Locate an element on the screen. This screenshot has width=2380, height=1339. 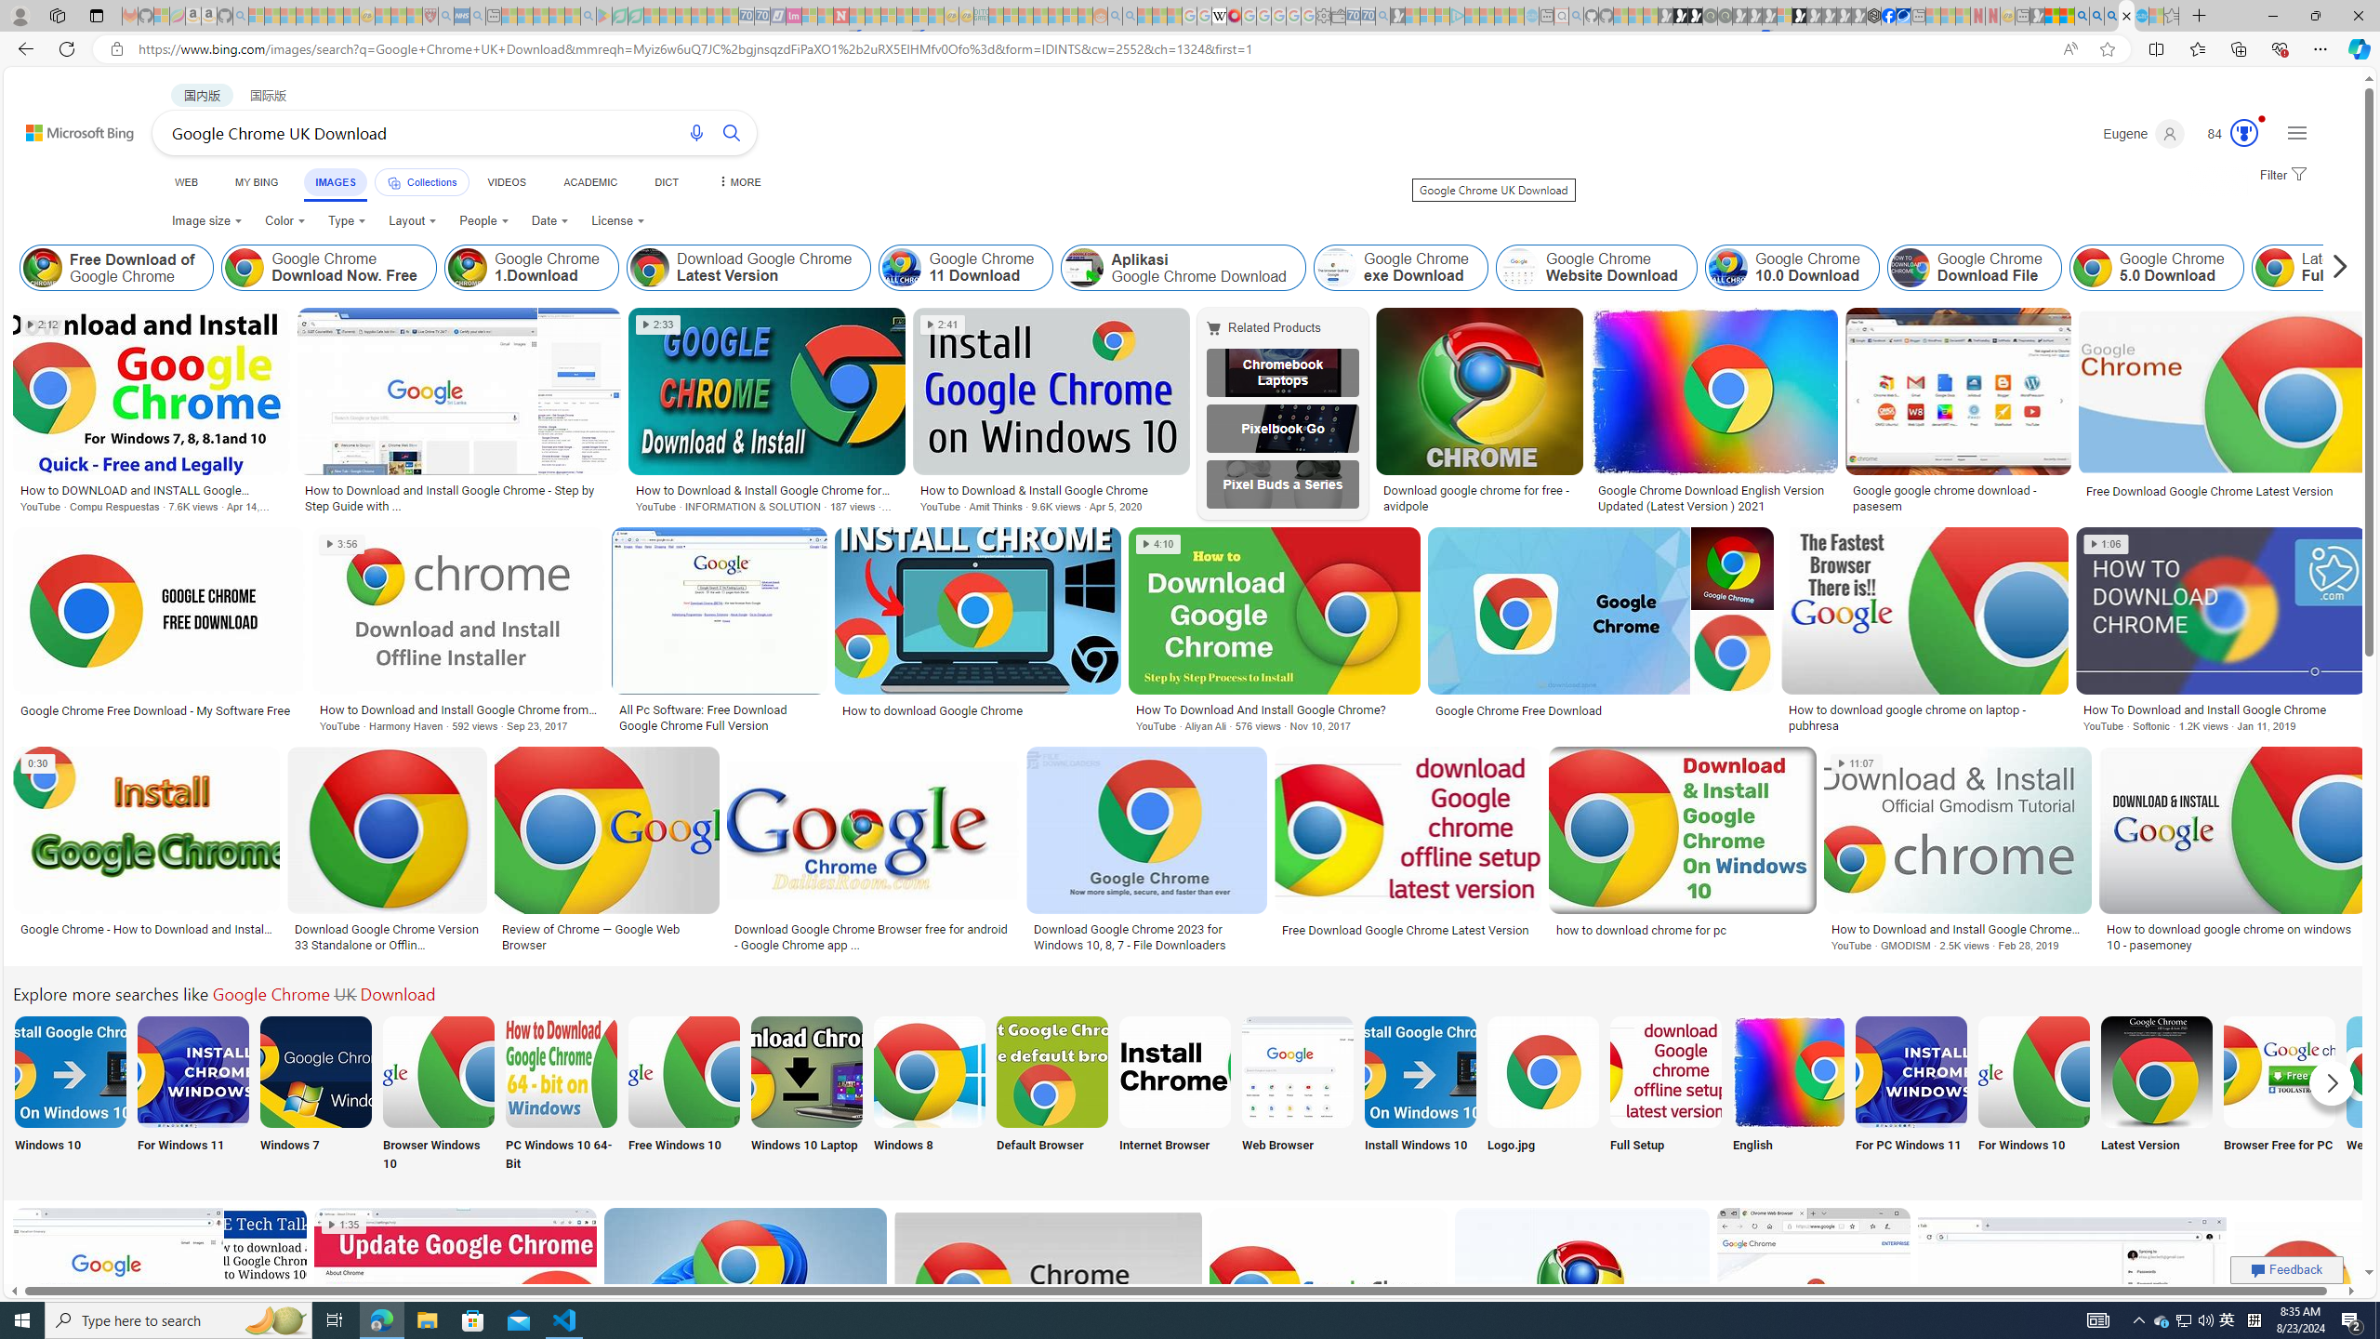
Target page - Wikipedia is located at coordinates (1220, 16).